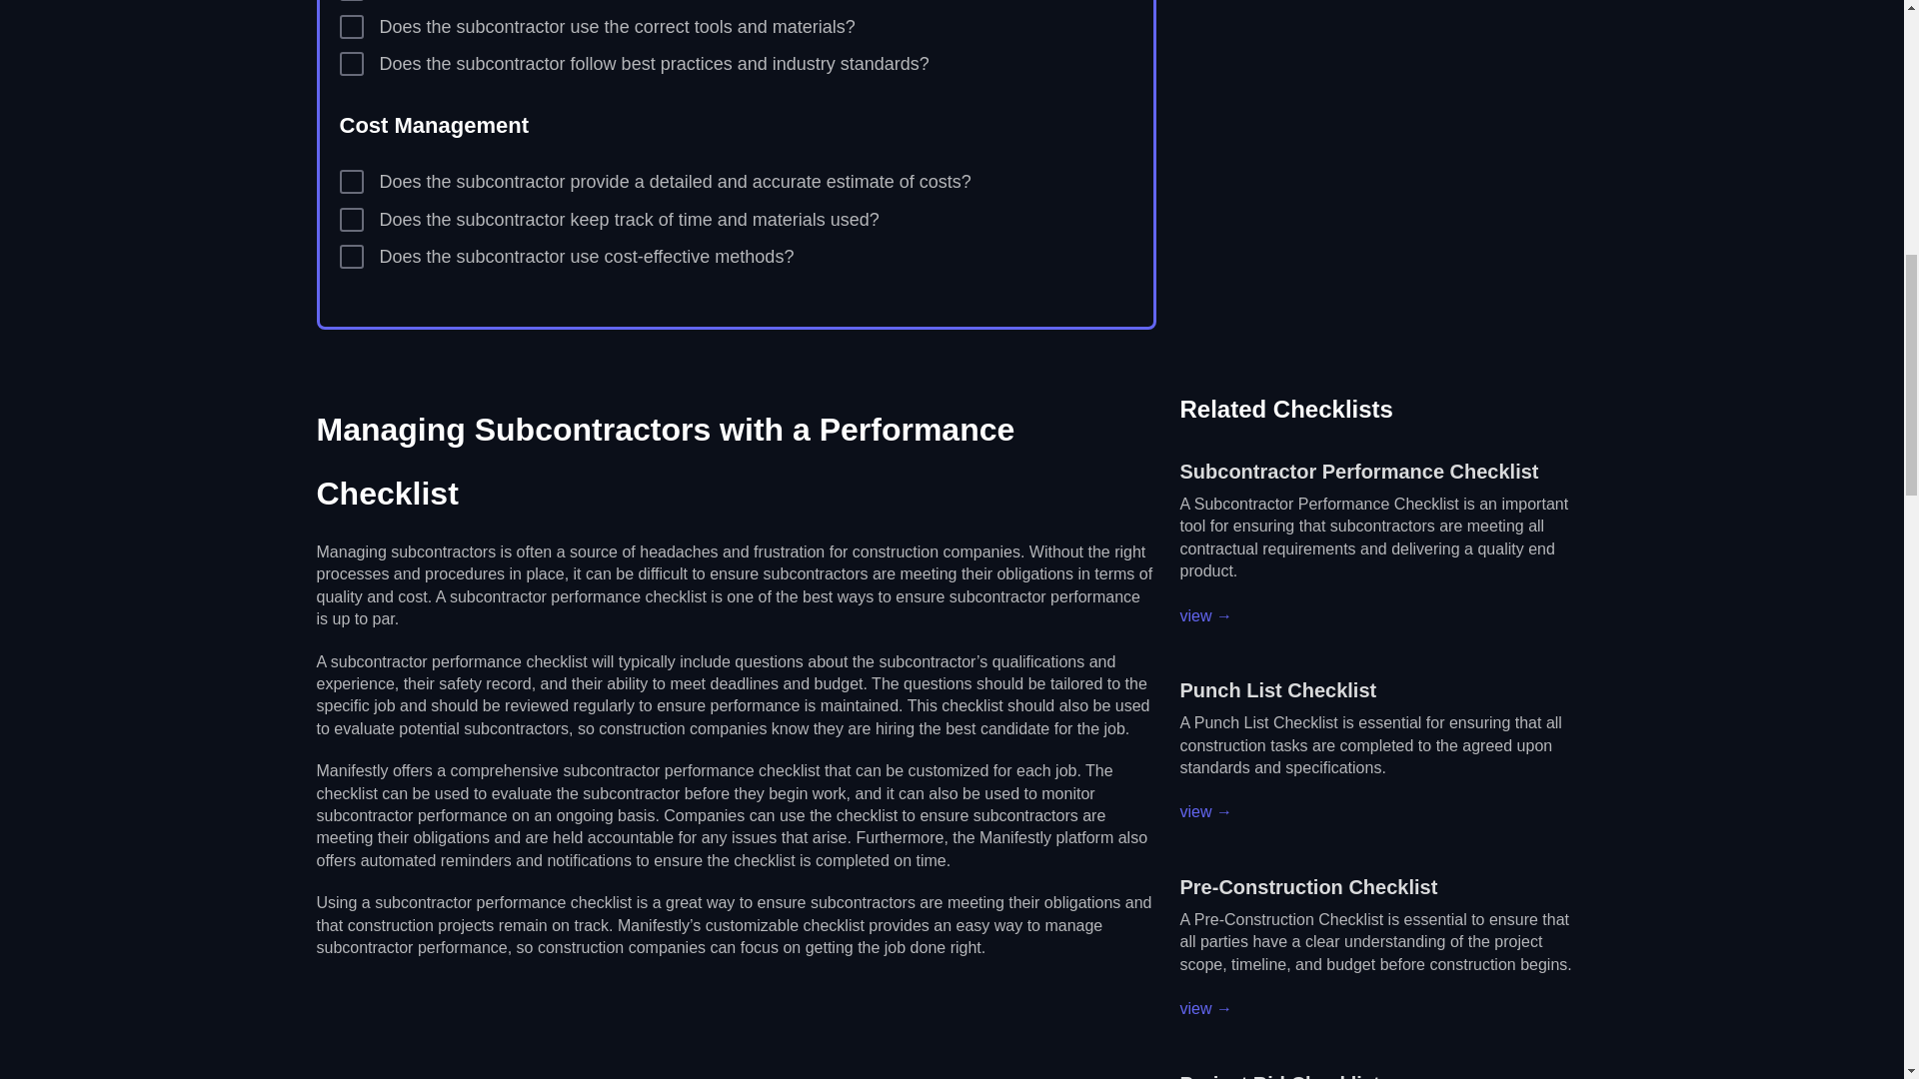  I want to click on Subcontractor Performance Checklist, so click(1359, 472).